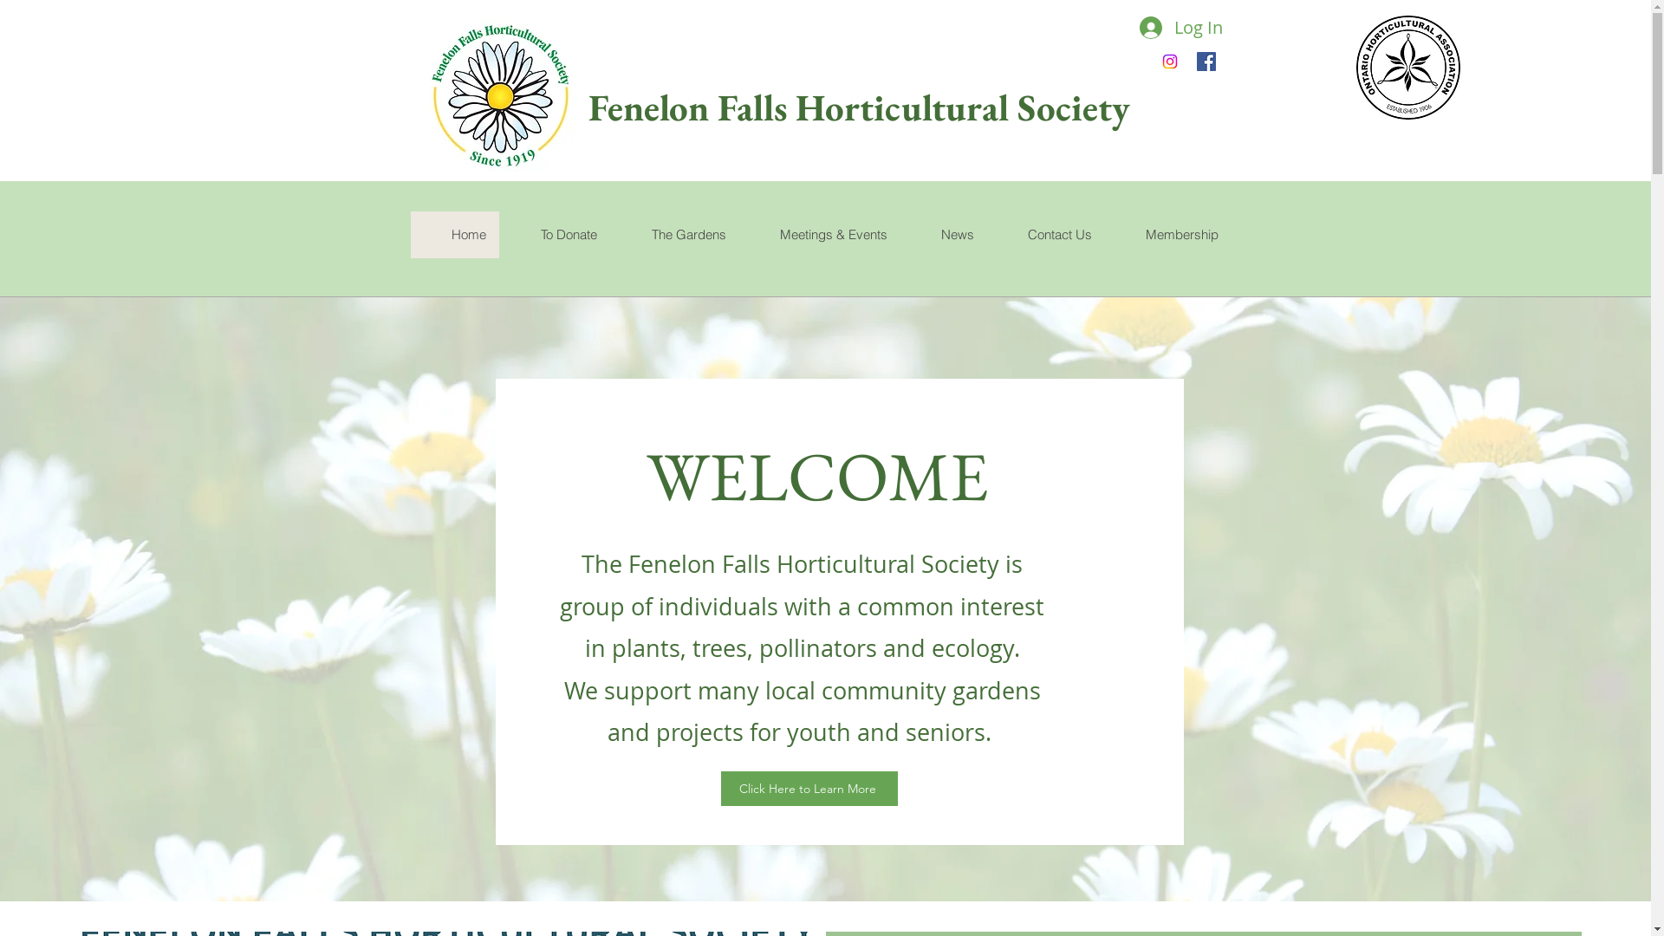 The width and height of the screenshot is (1664, 936). Describe the element at coordinates (674, 235) in the screenshot. I see `The Gardens` at that location.